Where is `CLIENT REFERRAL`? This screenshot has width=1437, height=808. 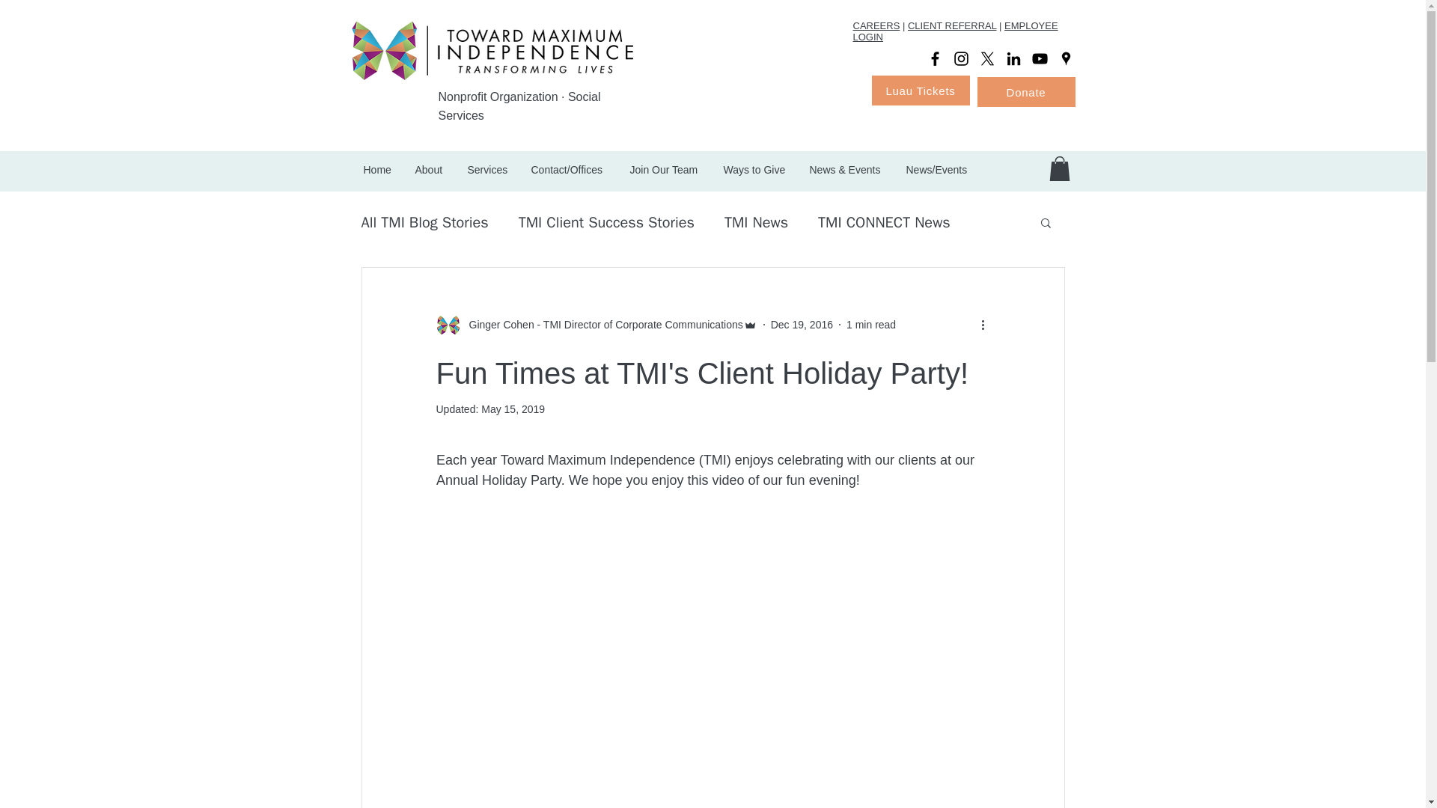 CLIENT REFERRAL is located at coordinates (952, 25).